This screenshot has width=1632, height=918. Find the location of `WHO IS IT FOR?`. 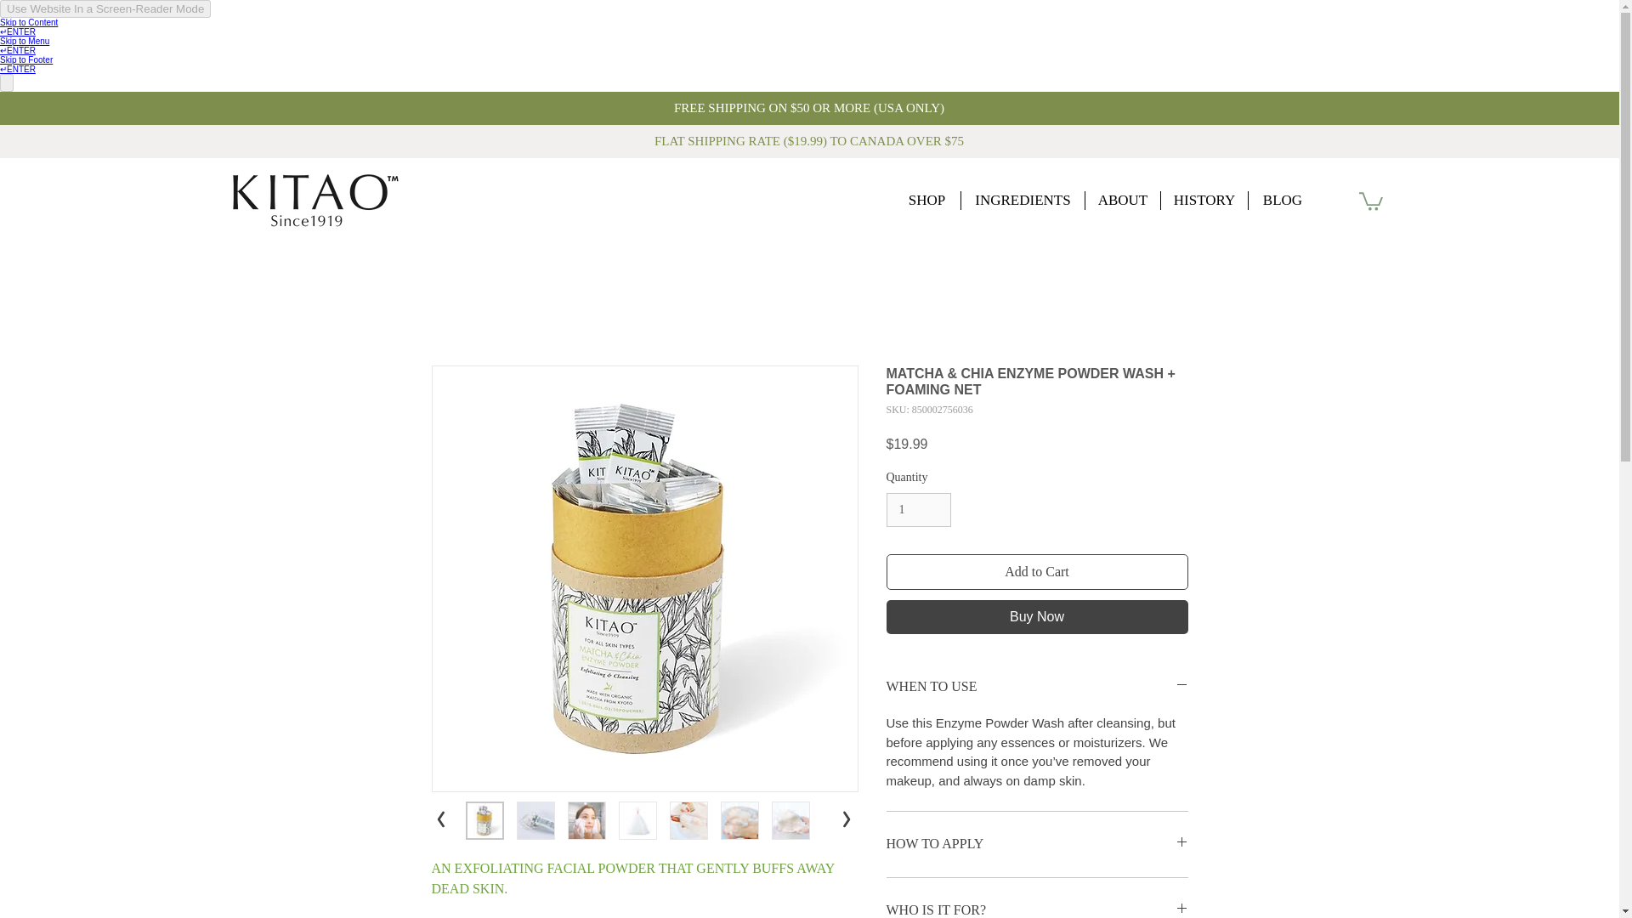

WHO IS IT FOR? is located at coordinates (1037, 908).